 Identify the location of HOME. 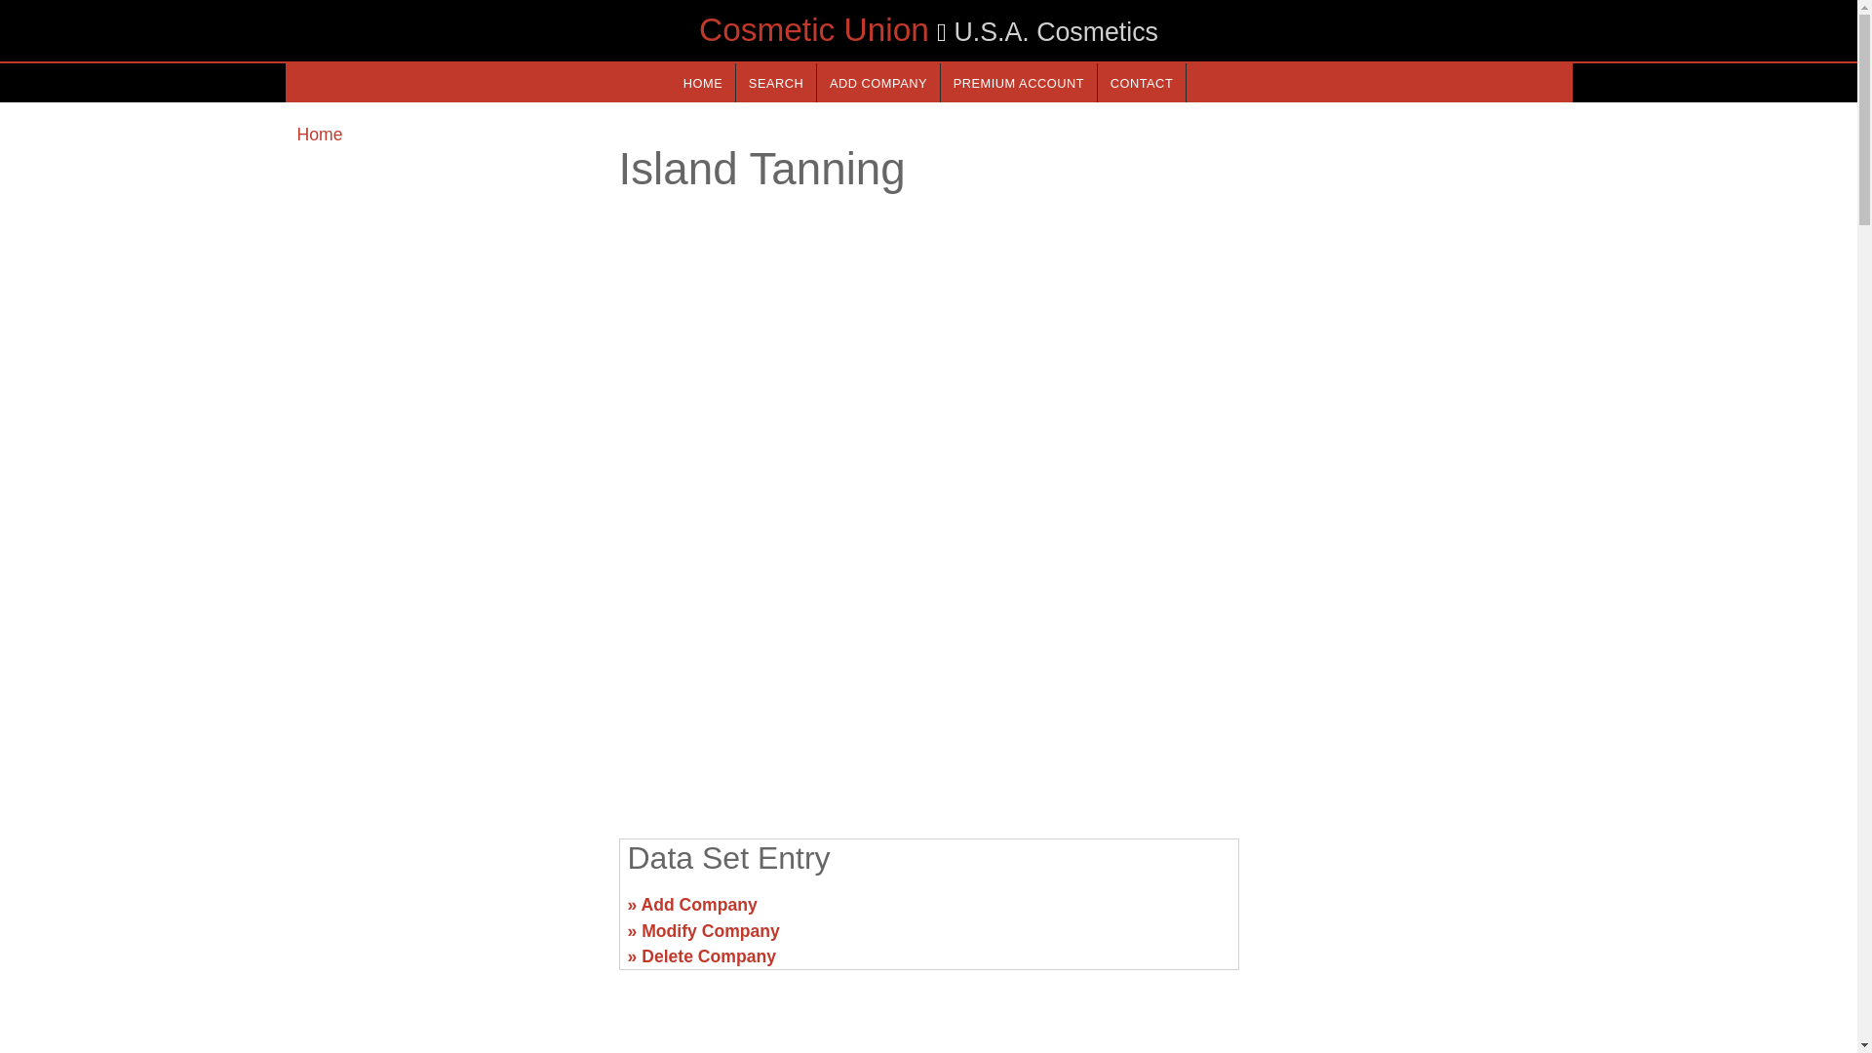
(702, 82).